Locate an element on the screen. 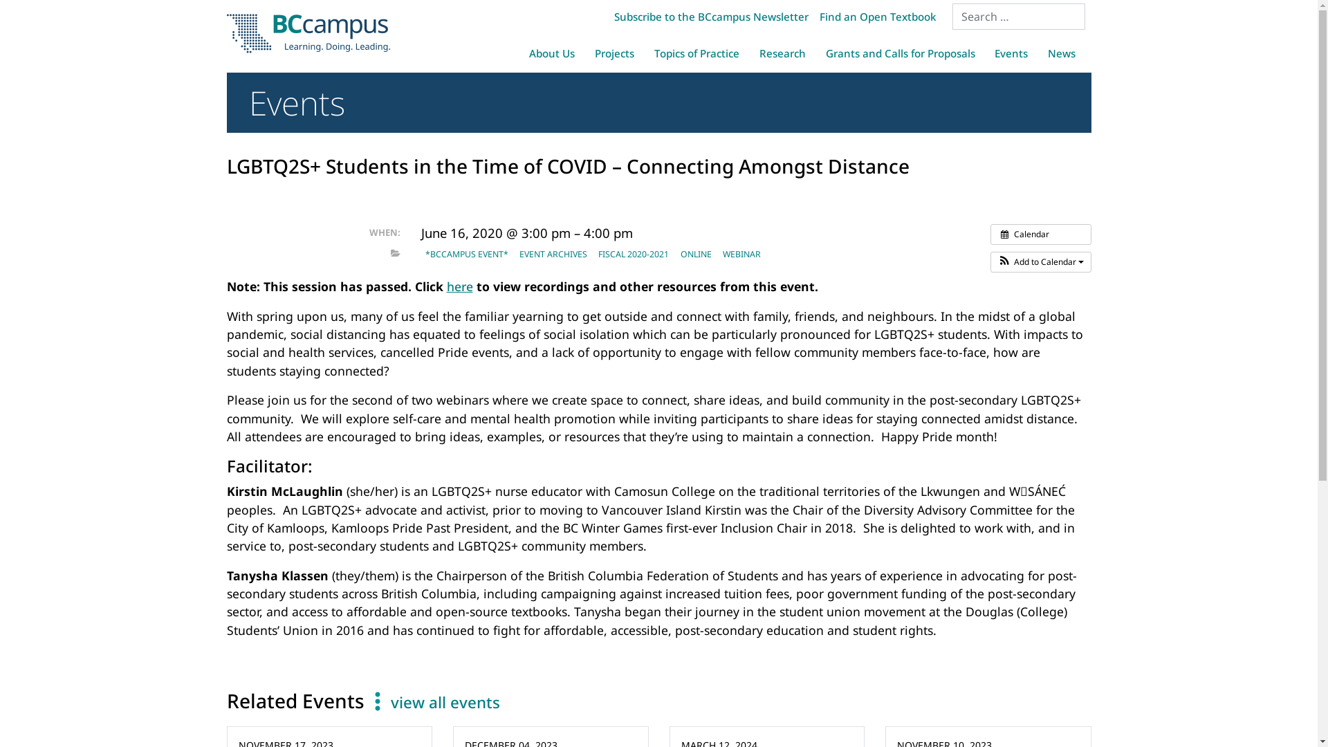  Categories is located at coordinates (395, 253).